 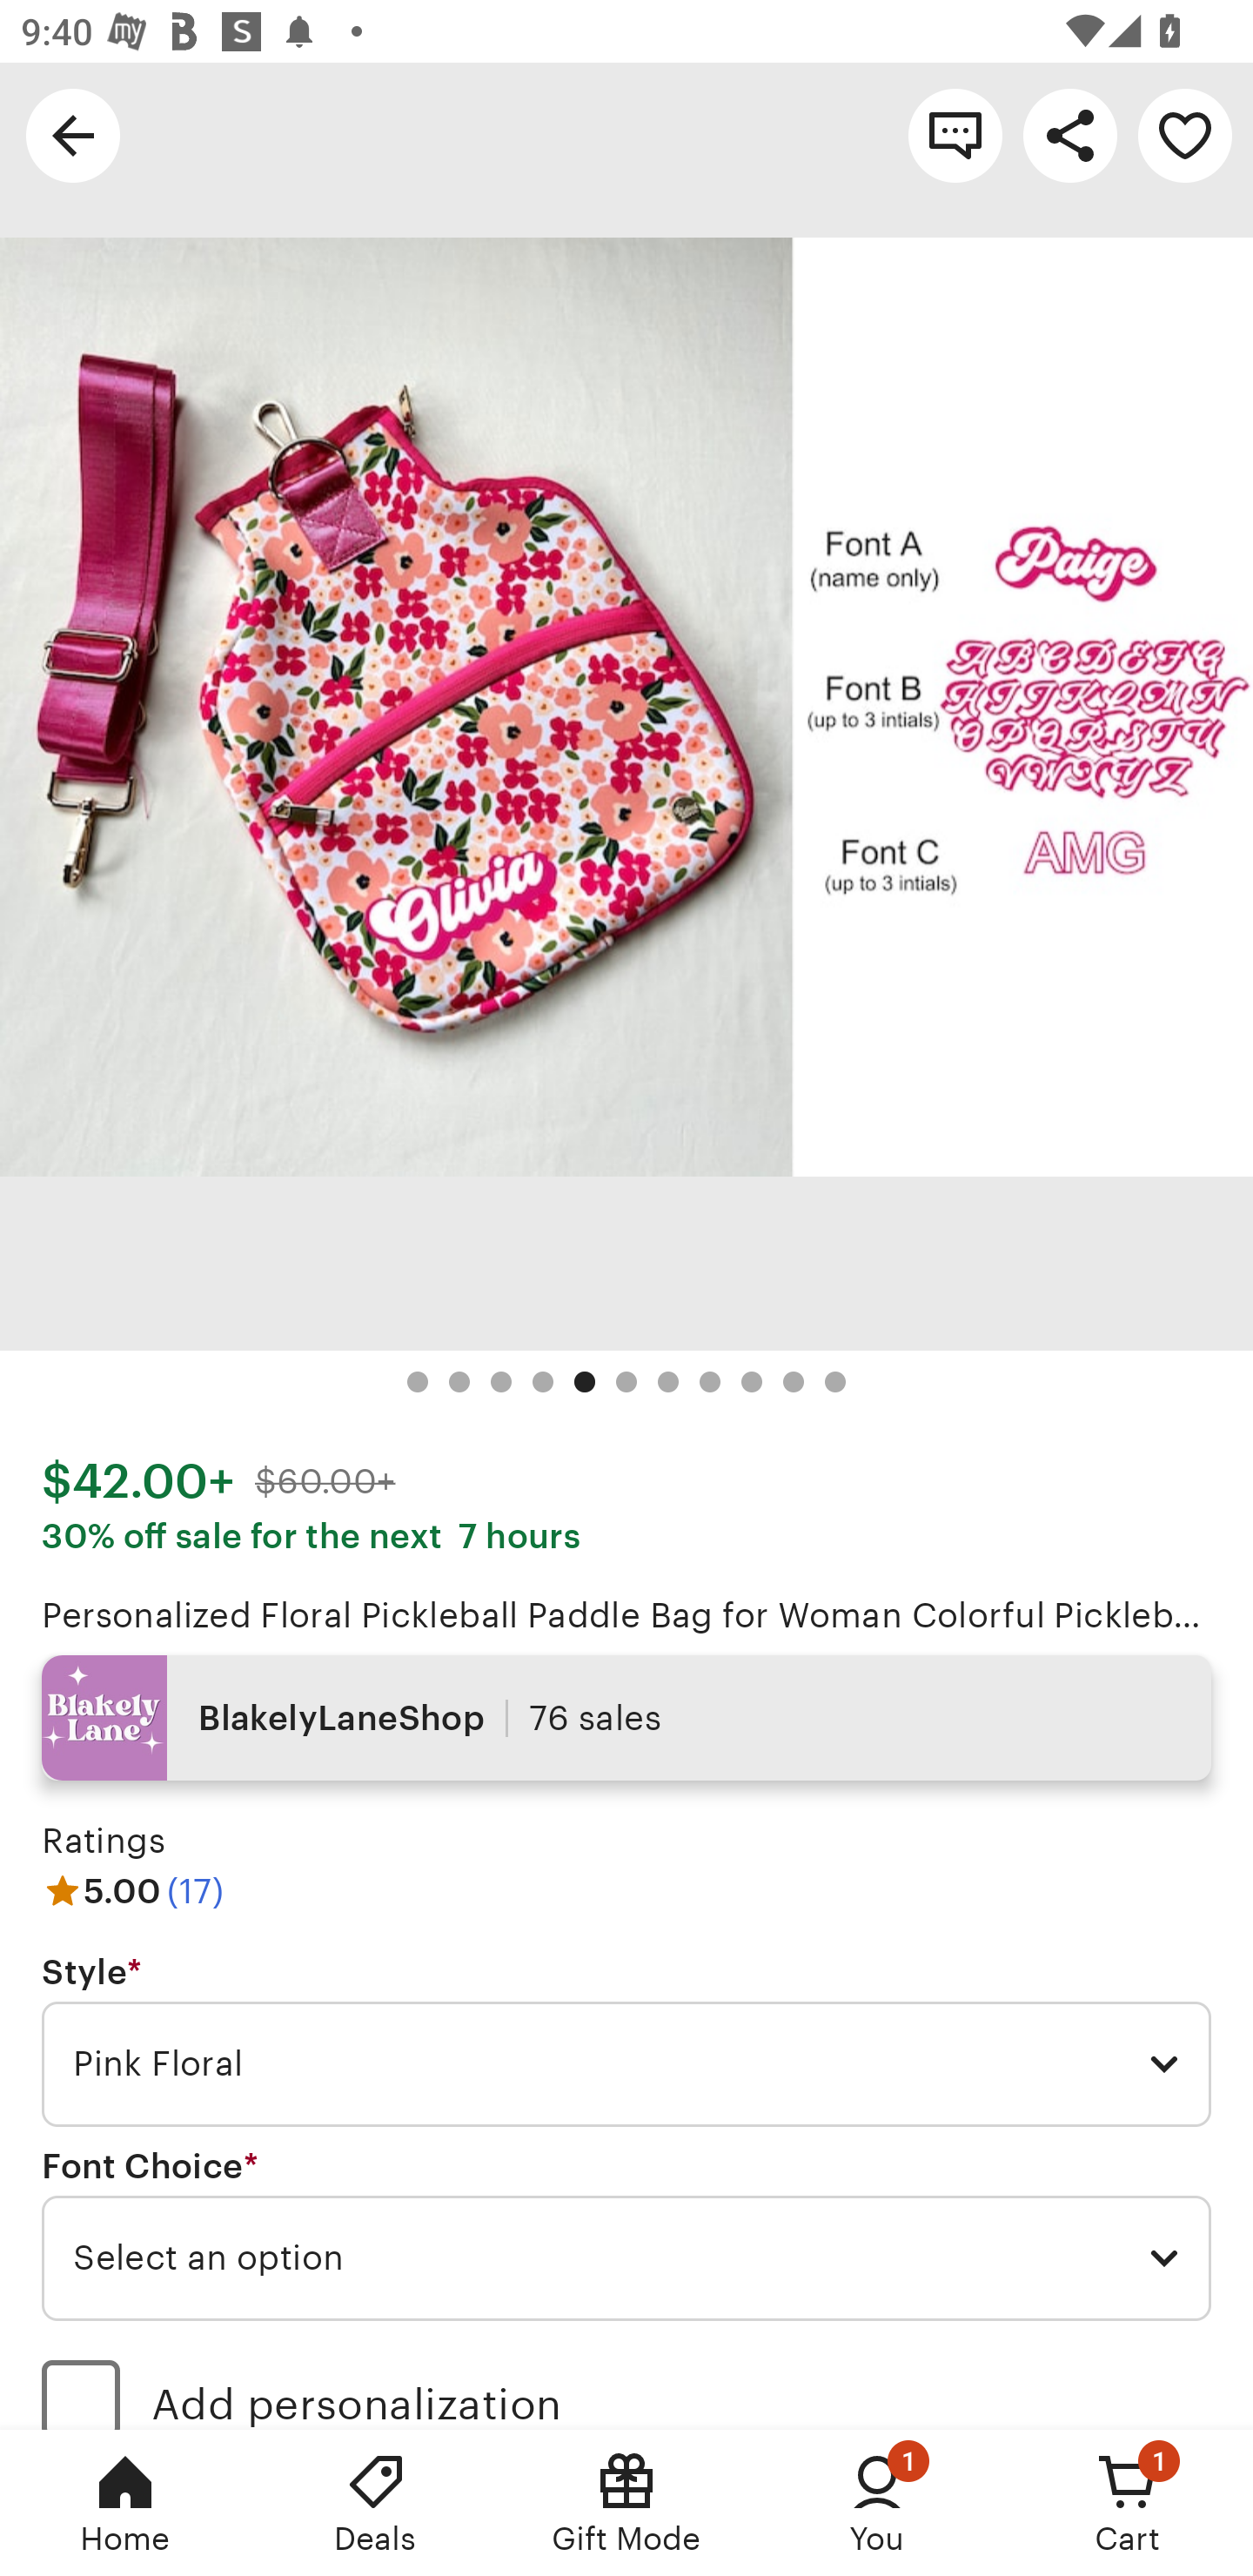 I want to click on 5.00 (17), so click(x=132, y=1890).